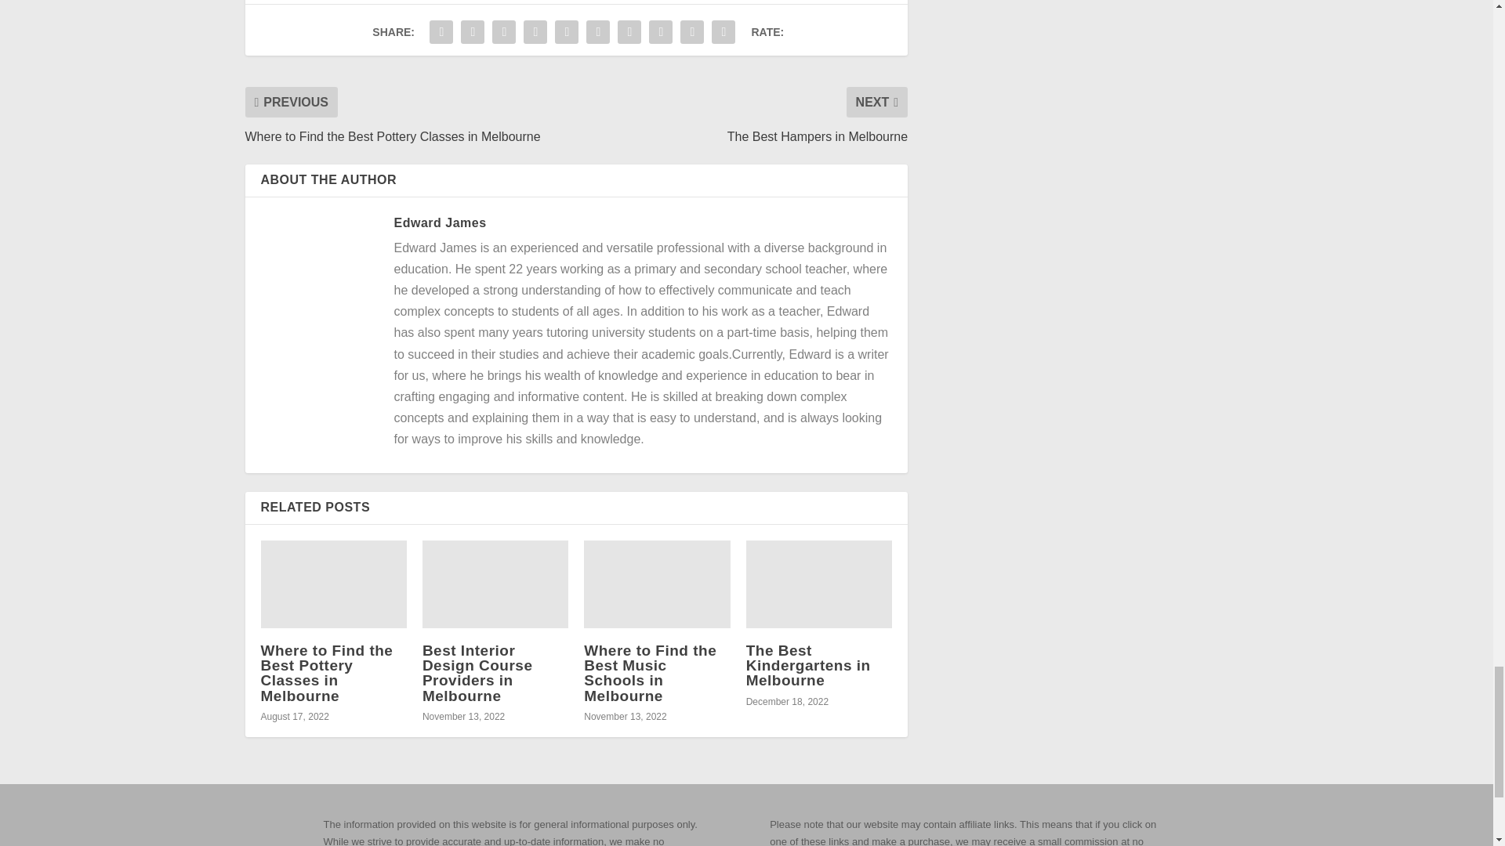 The width and height of the screenshot is (1505, 846). I want to click on Share "Best Marketing Courses in Melbourne" via Print, so click(723, 31).